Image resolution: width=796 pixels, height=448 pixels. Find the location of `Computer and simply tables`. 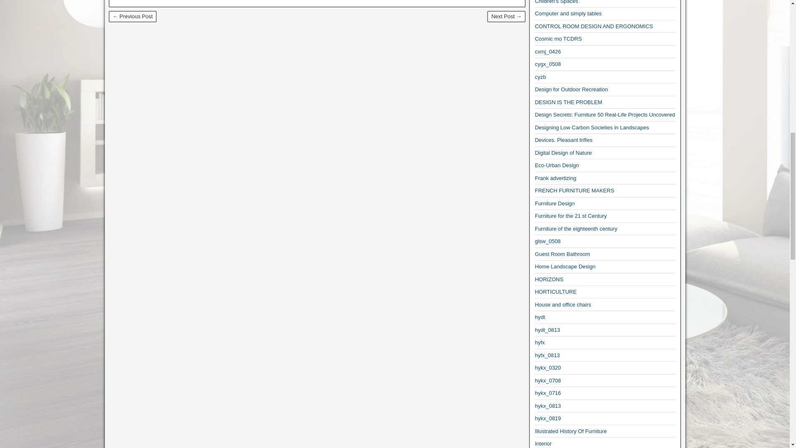

Computer and simply tables is located at coordinates (568, 13).